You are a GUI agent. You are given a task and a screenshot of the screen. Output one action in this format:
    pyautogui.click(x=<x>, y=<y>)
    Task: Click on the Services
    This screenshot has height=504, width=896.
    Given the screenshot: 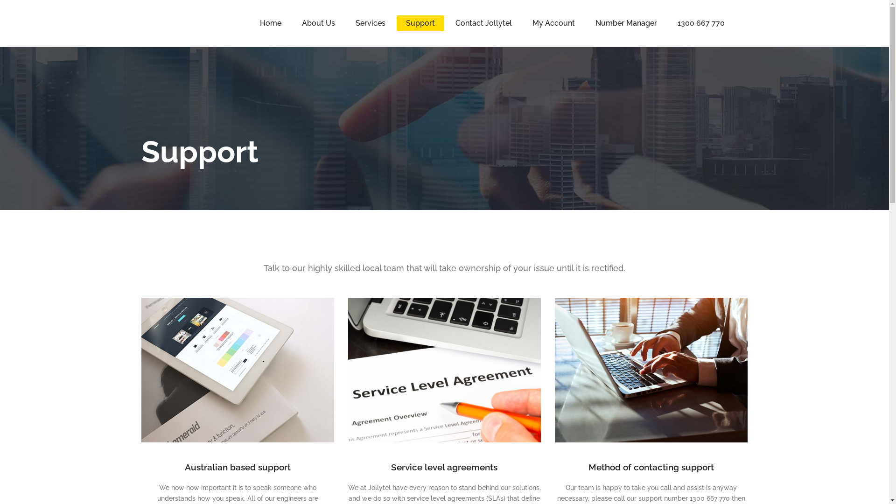 What is the action you would take?
    pyautogui.click(x=371, y=23)
    